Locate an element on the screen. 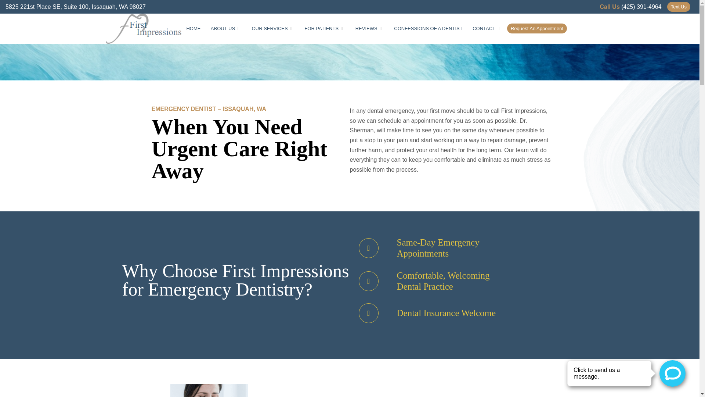 The image size is (705, 397). ABOUT US is located at coordinates (226, 28).